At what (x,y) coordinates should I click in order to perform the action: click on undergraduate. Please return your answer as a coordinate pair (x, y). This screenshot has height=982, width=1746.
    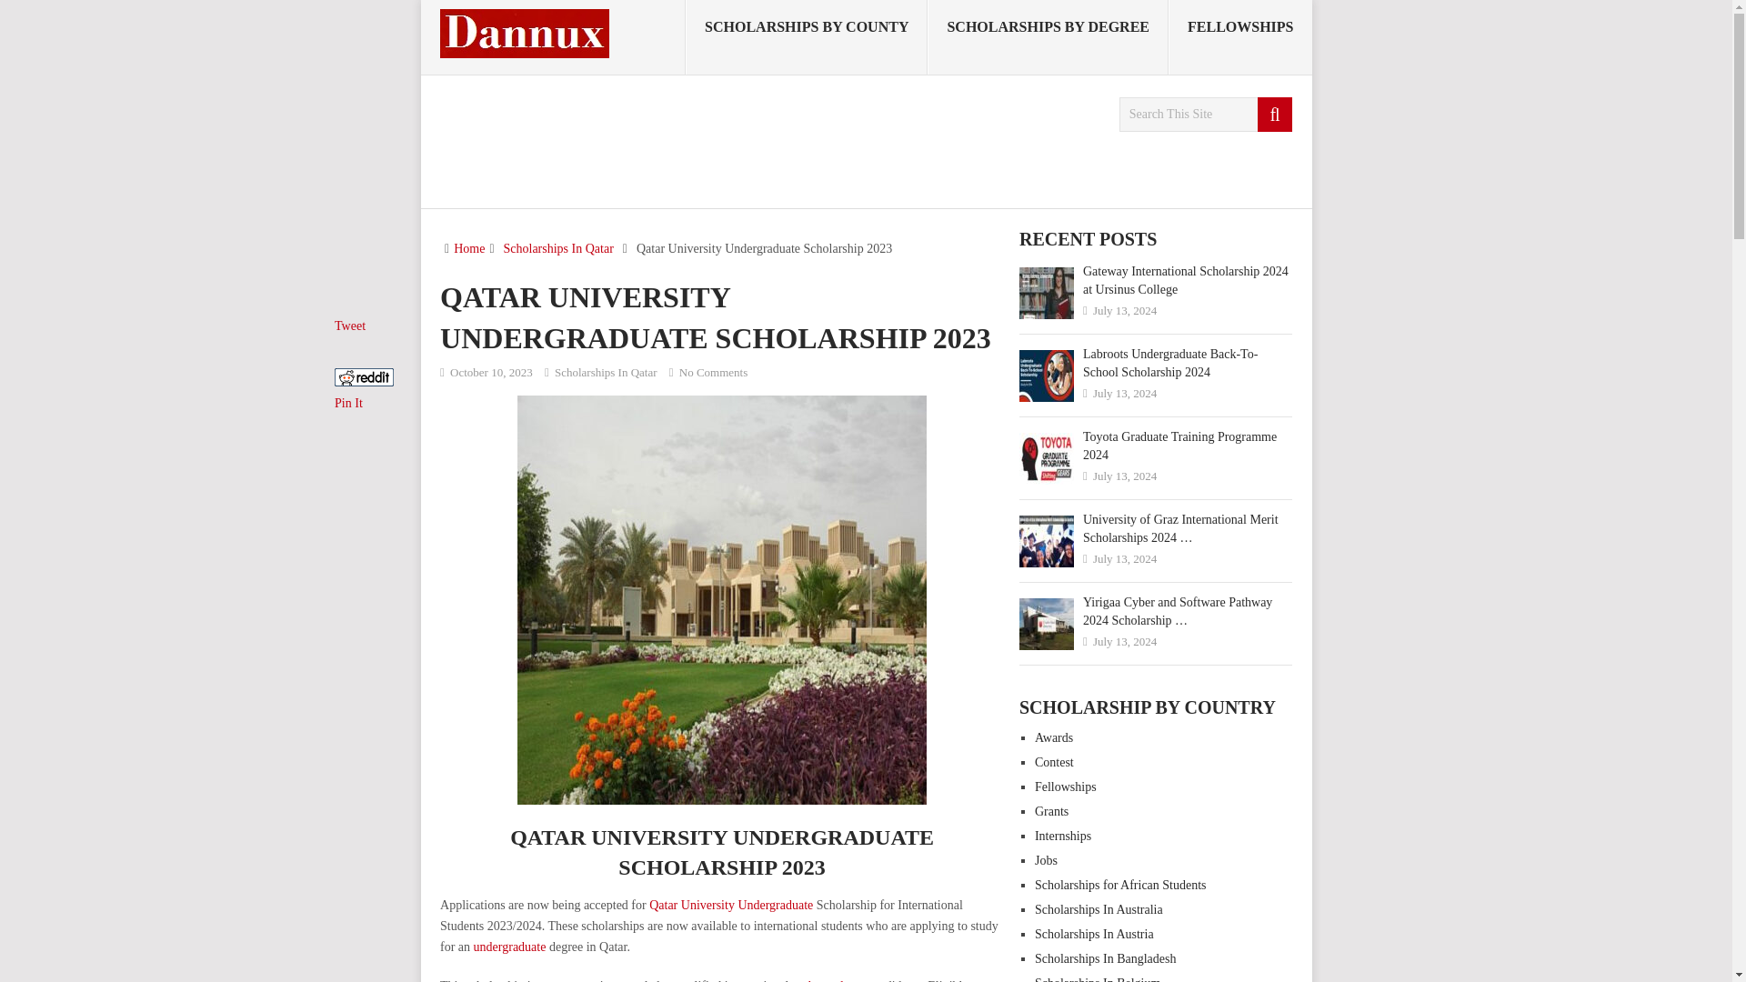
    Looking at the image, I should click on (509, 946).